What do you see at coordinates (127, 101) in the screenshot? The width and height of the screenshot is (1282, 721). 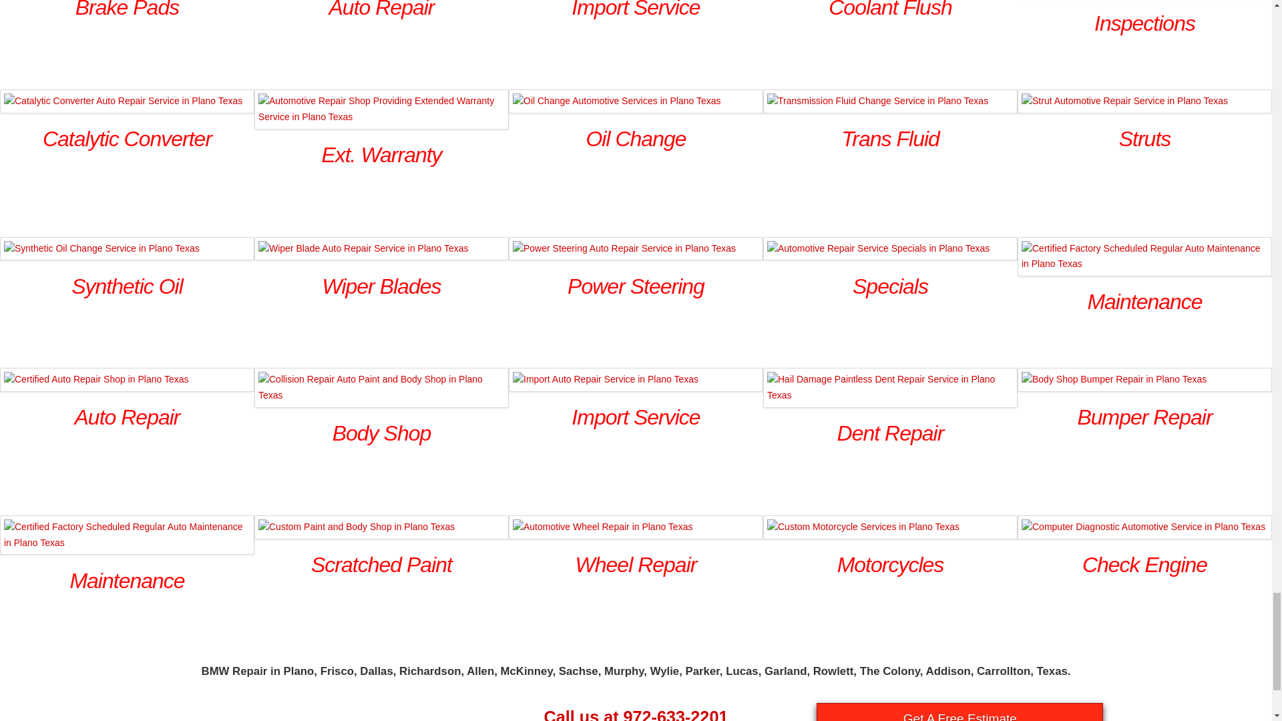 I see `Catalytic Converter Auto Repair Service in Plano Texas` at bounding box center [127, 101].